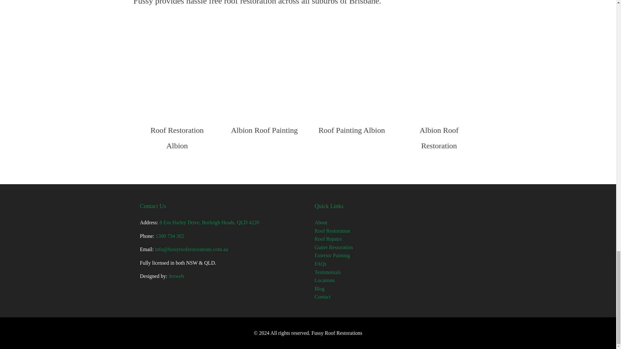 The width and height of the screenshot is (621, 349). What do you see at coordinates (328, 239) in the screenshot?
I see `Roof Repairs` at bounding box center [328, 239].